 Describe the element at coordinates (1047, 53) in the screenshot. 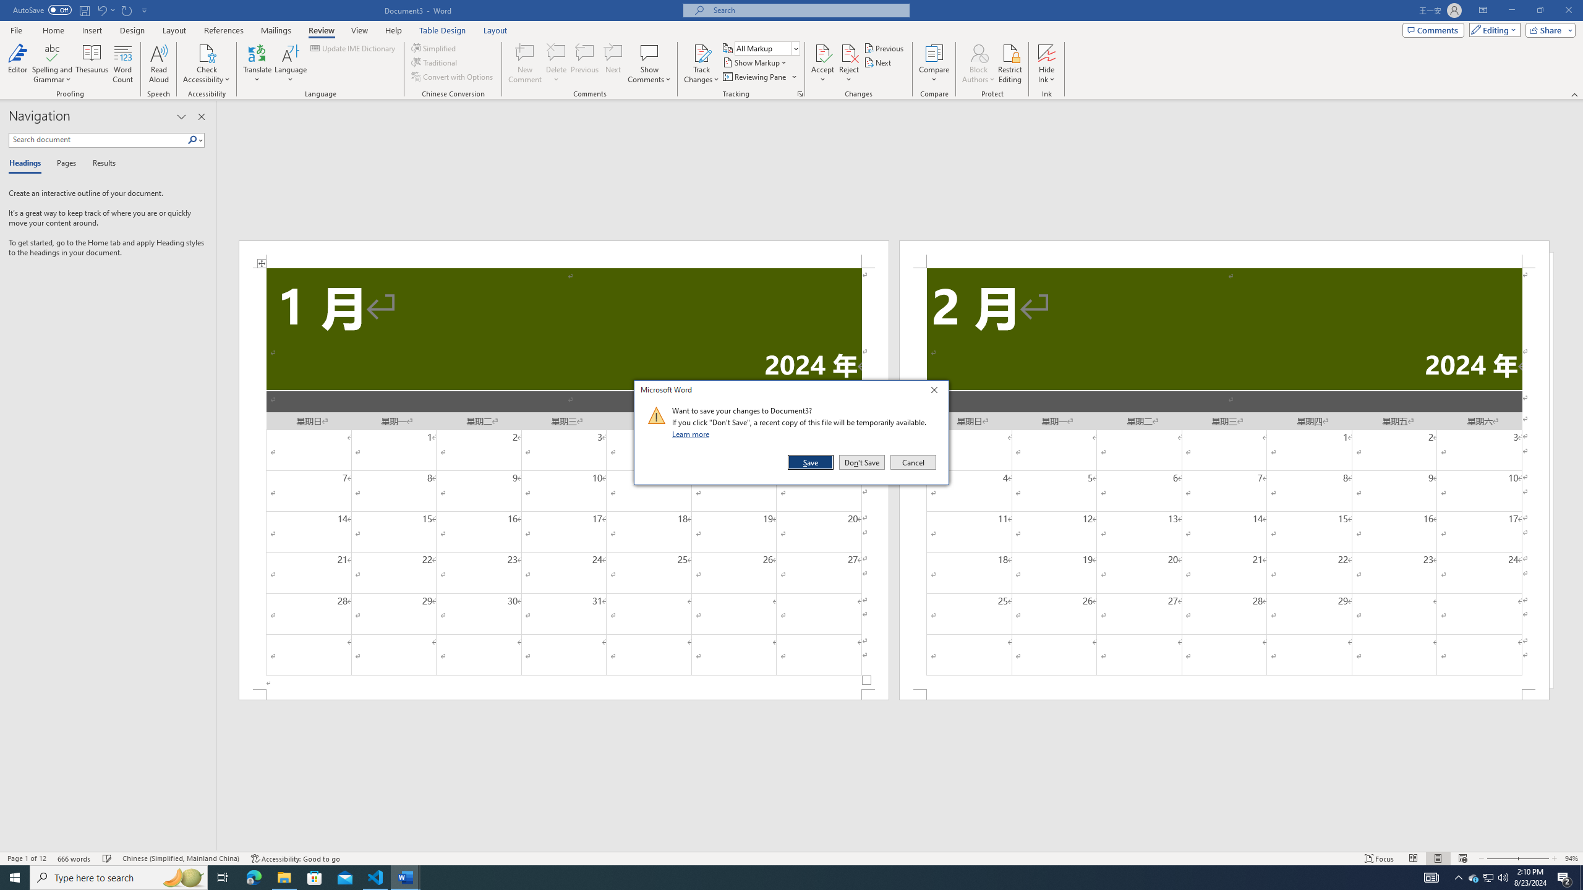

I see `Hide Ink` at that location.